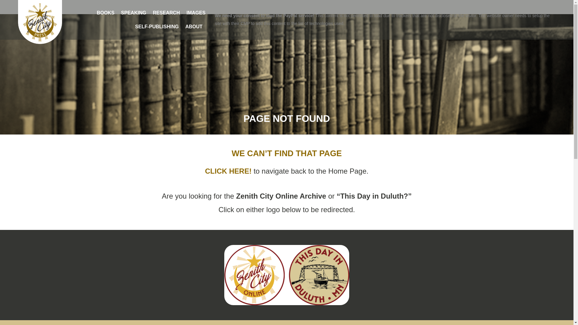  What do you see at coordinates (196, 13) in the screenshot?
I see `IMAGES` at bounding box center [196, 13].